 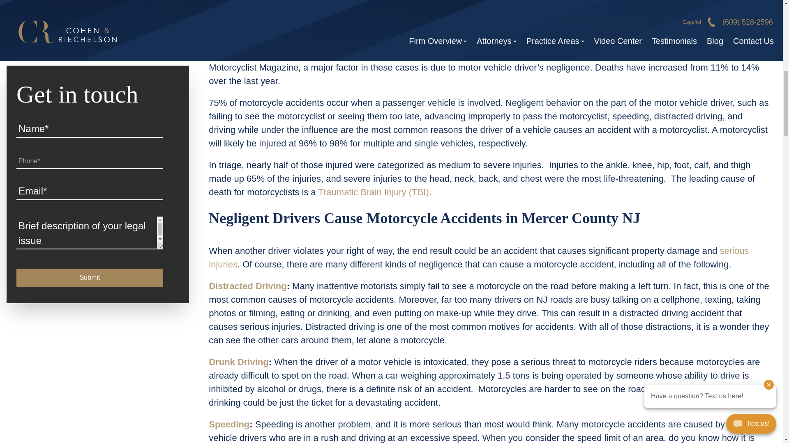 I want to click on Distracted Driving in NJ, so click(x=248, y=285).